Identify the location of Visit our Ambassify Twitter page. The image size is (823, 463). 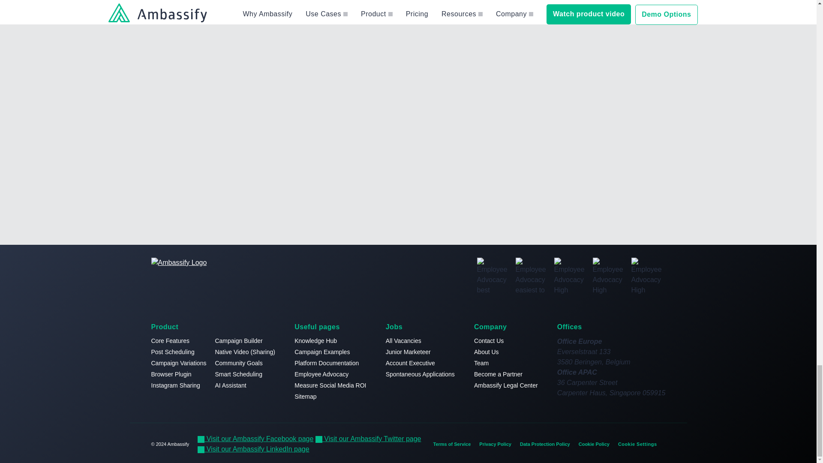
(368, 439).